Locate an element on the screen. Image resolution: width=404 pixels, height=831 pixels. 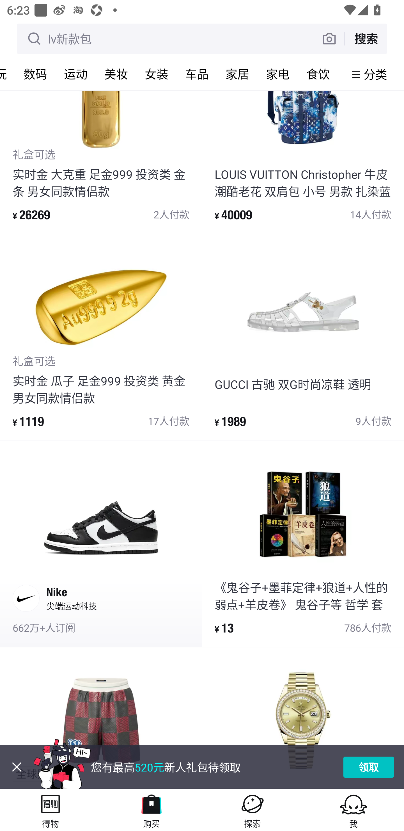
食饮 is located at coordinates (318, 74).